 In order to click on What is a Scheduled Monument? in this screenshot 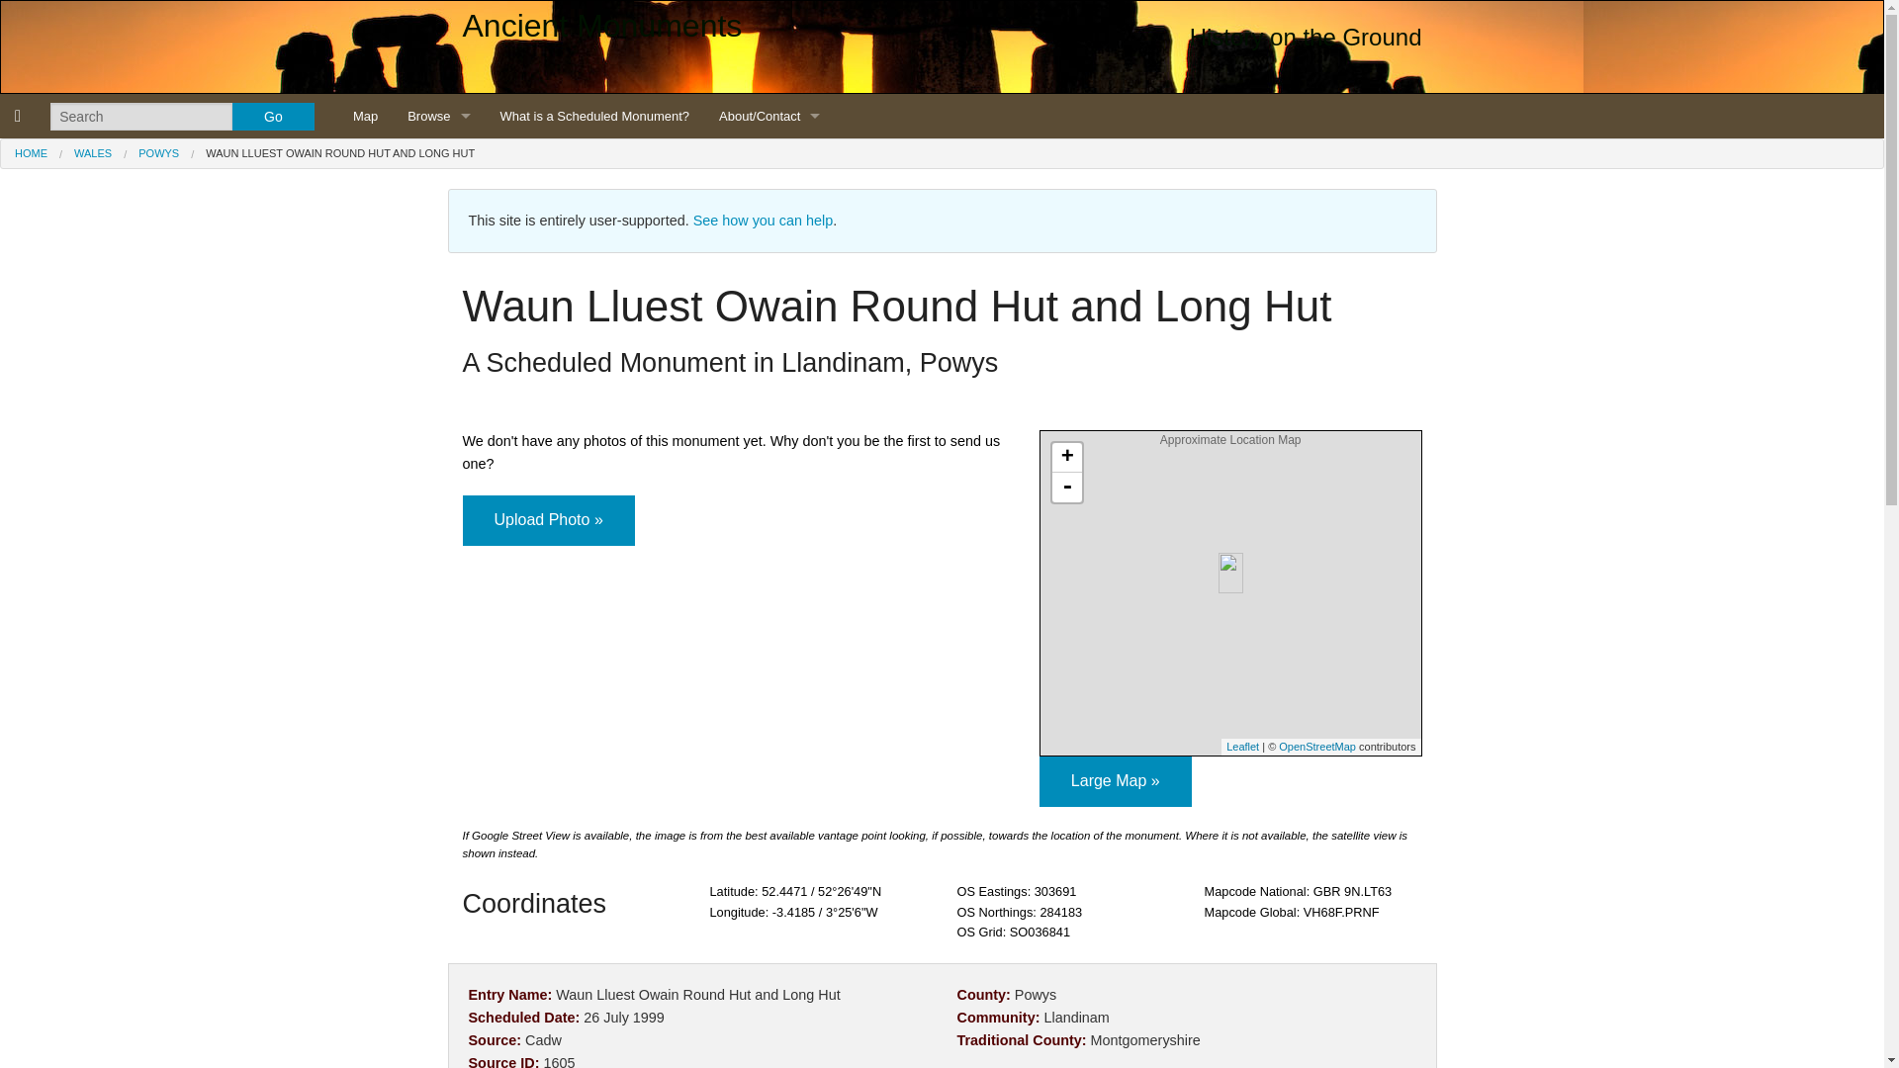, I will do `click(595, 117)`.